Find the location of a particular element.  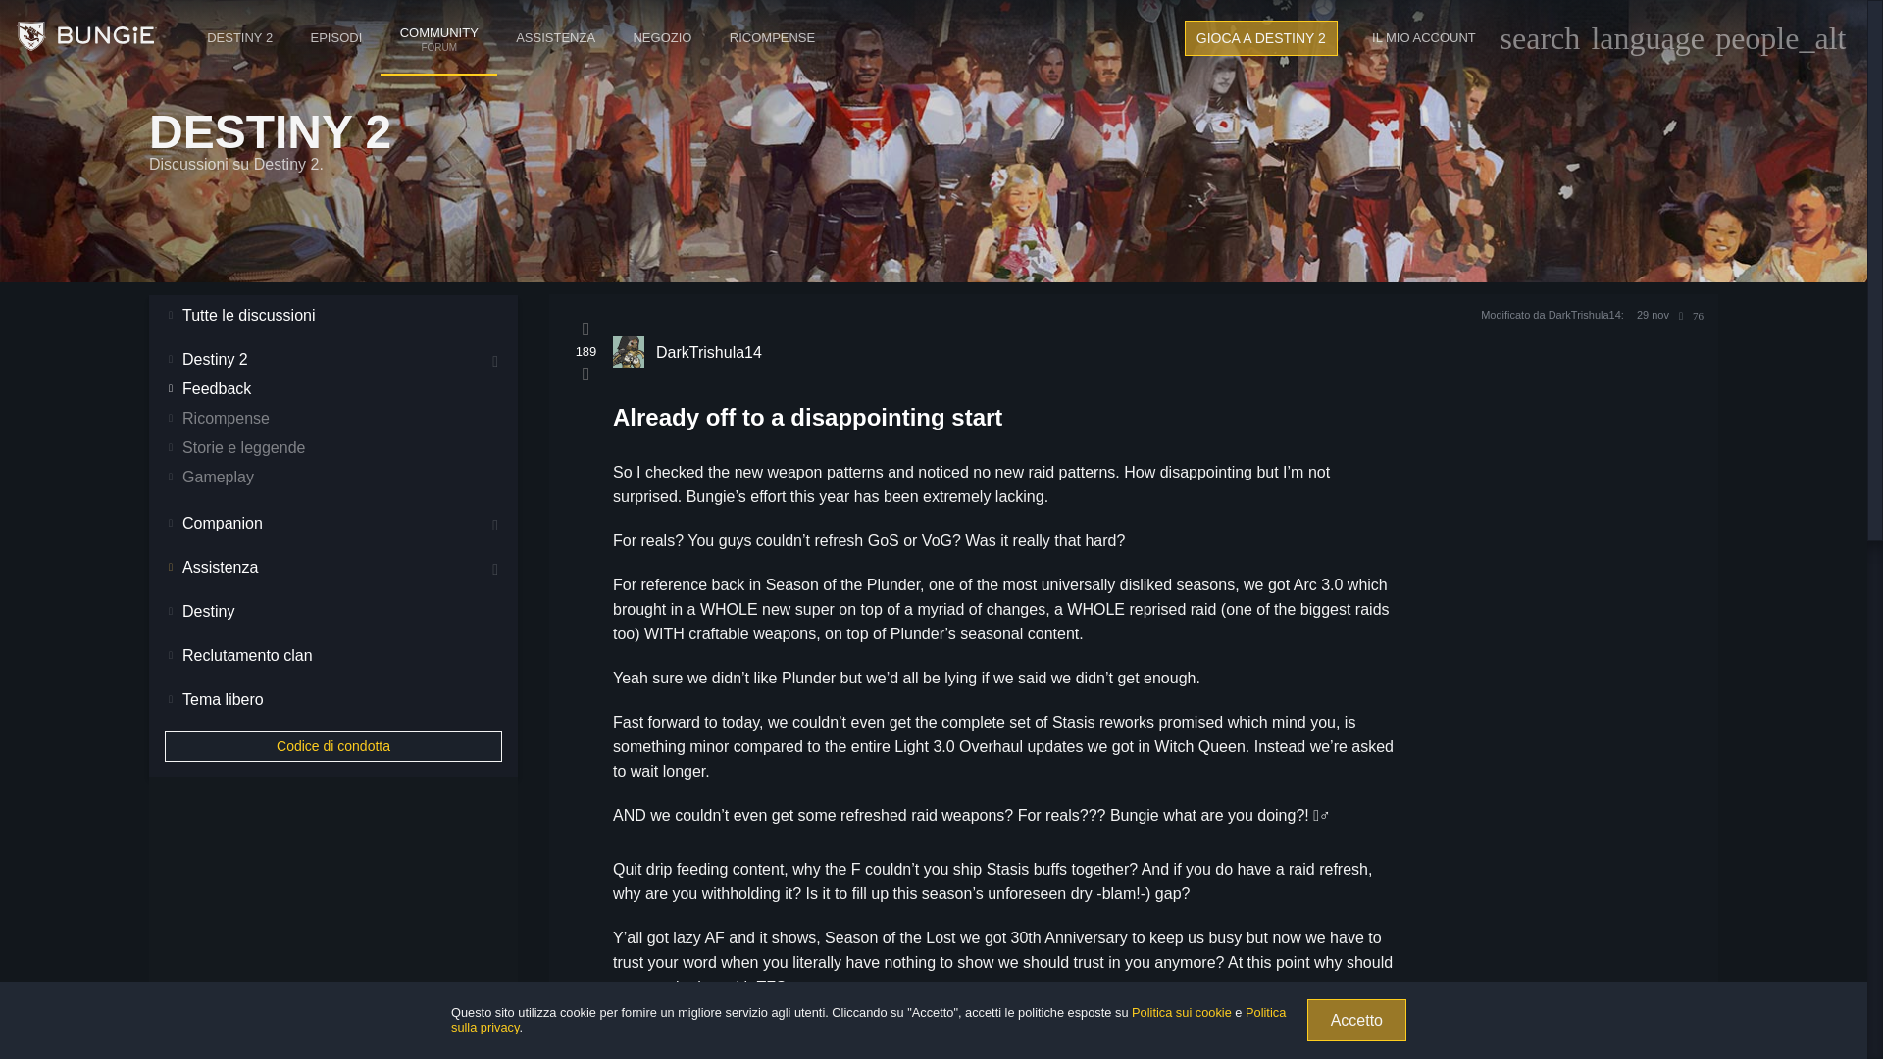

ASSISTENZA is located at coordinates (661, 37).